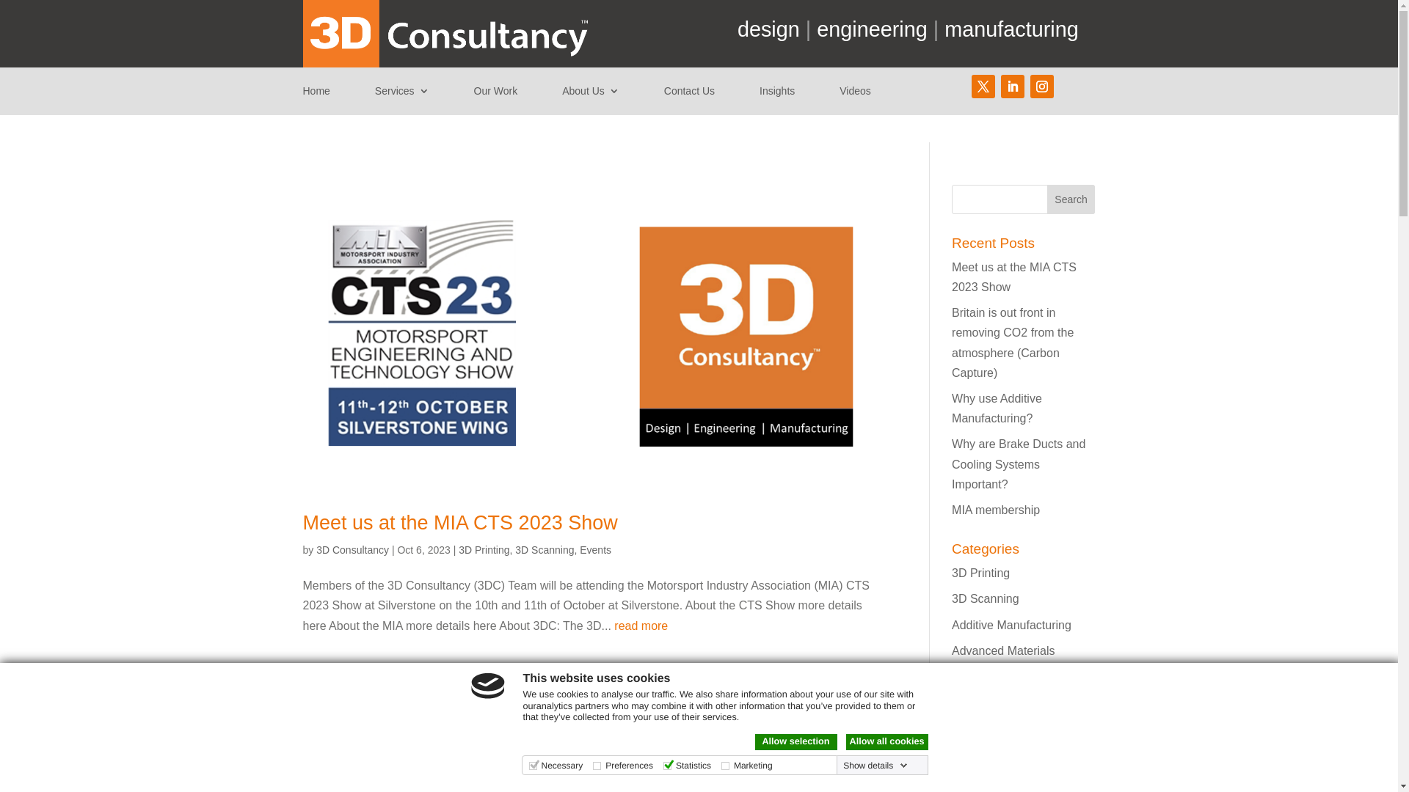  What do you see at coordinates (484, 550) in the screenshot?
I see `3D Printing` at bounding box center [484, 550].